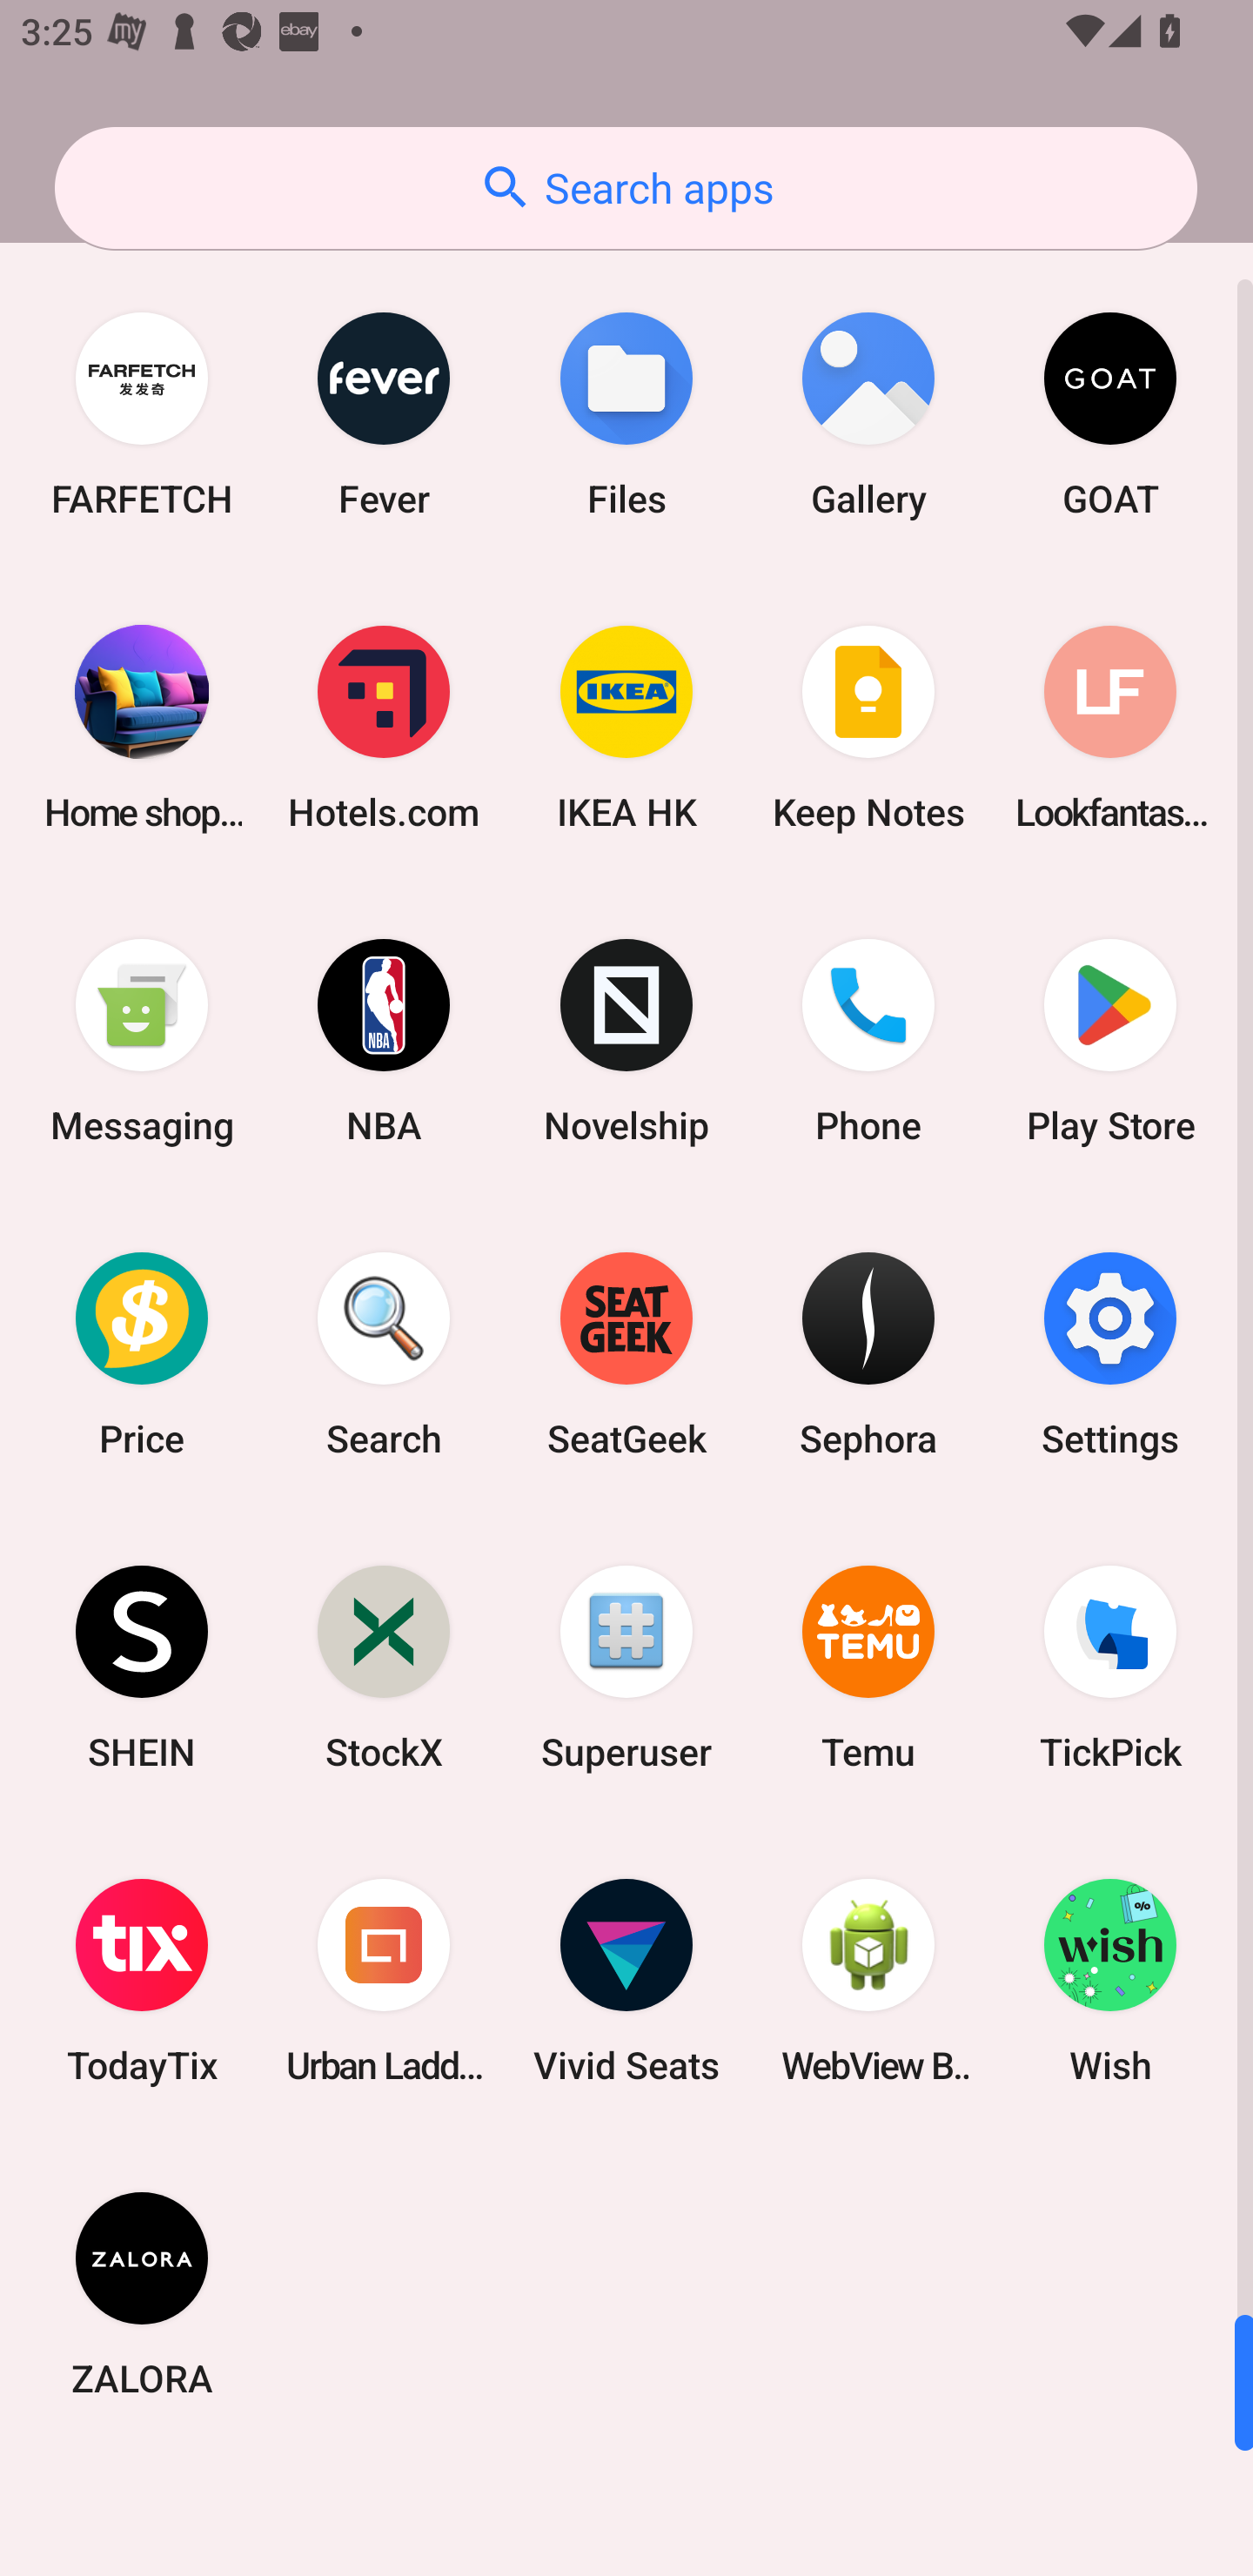 This screenshot has height=2576, width=1253. I want to click on StockX, so click(384, 1666).